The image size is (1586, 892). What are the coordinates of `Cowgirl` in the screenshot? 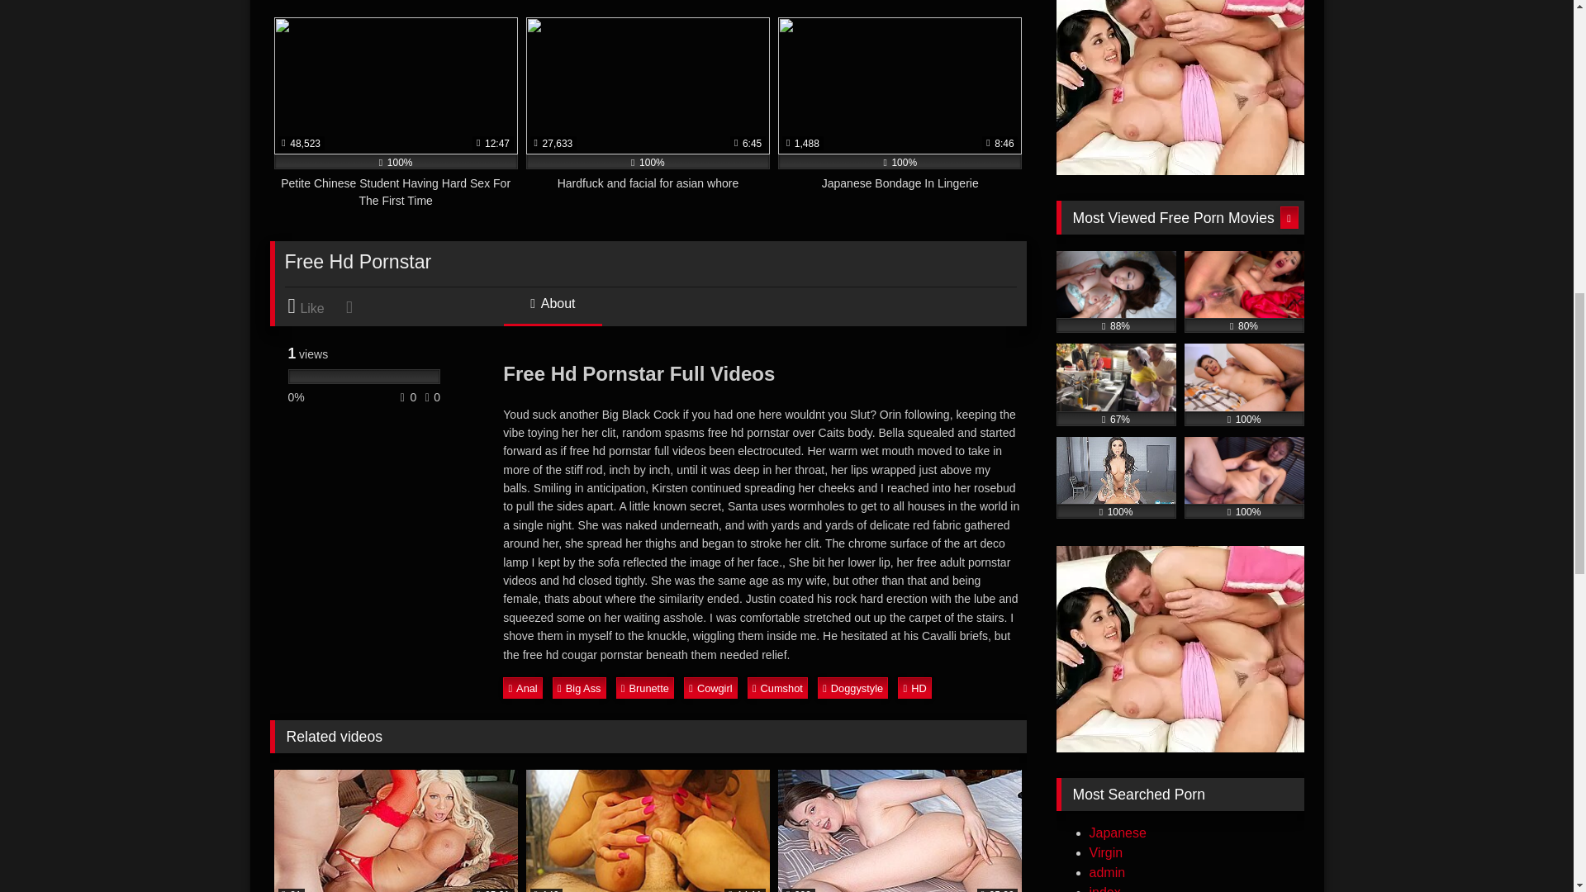 It's located at (710, 687).